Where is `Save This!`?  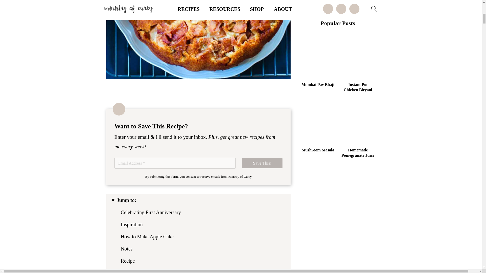 Save This! is located at coordinates (262, 163).